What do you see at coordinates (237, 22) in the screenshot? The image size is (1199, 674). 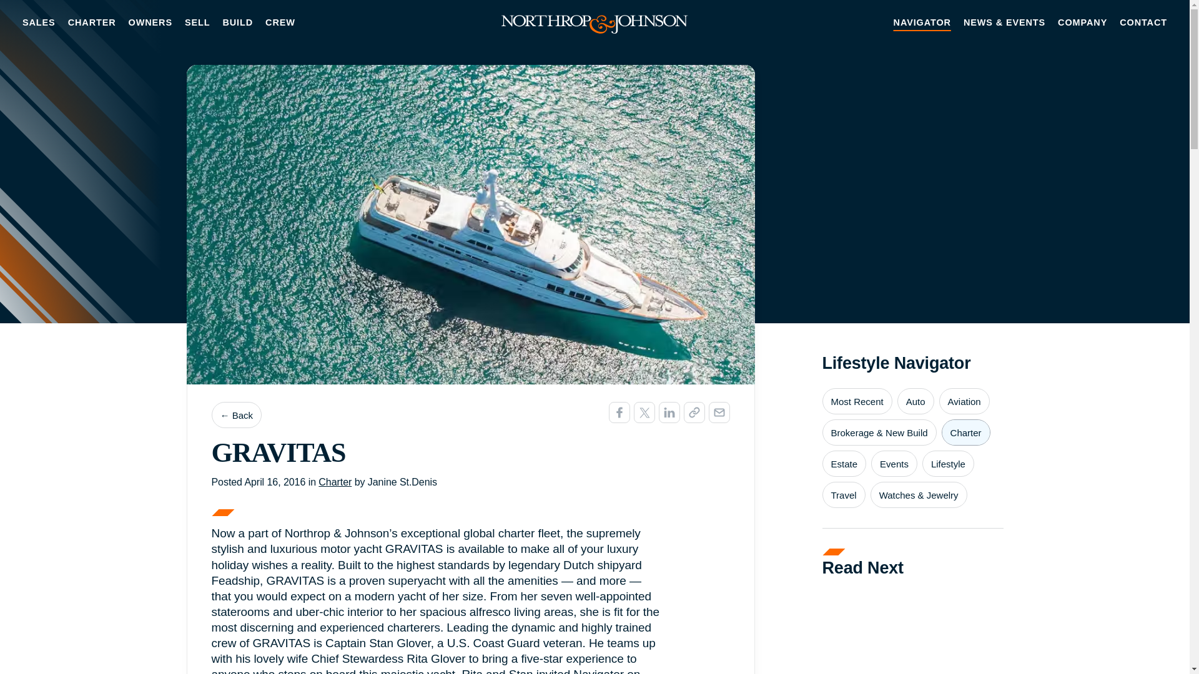 I see `BUILD` at bounding box center [237, 22].